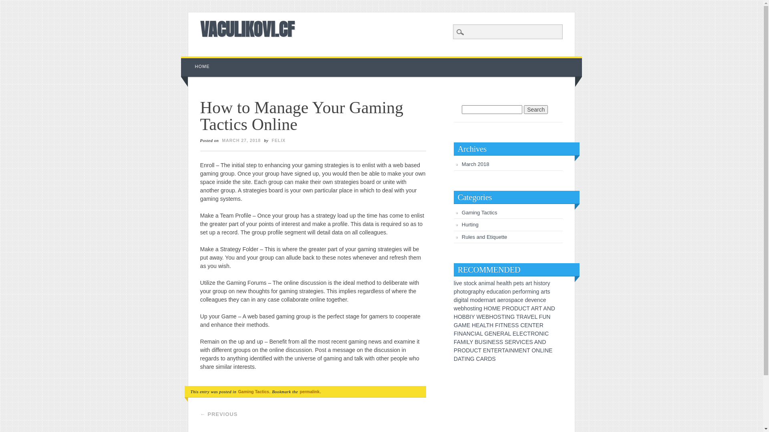 Image resolution: width=769 pixels, height=432 pixels. Describe the element at coordinates (534, 325) in the screenshot. I see `T` at that location.